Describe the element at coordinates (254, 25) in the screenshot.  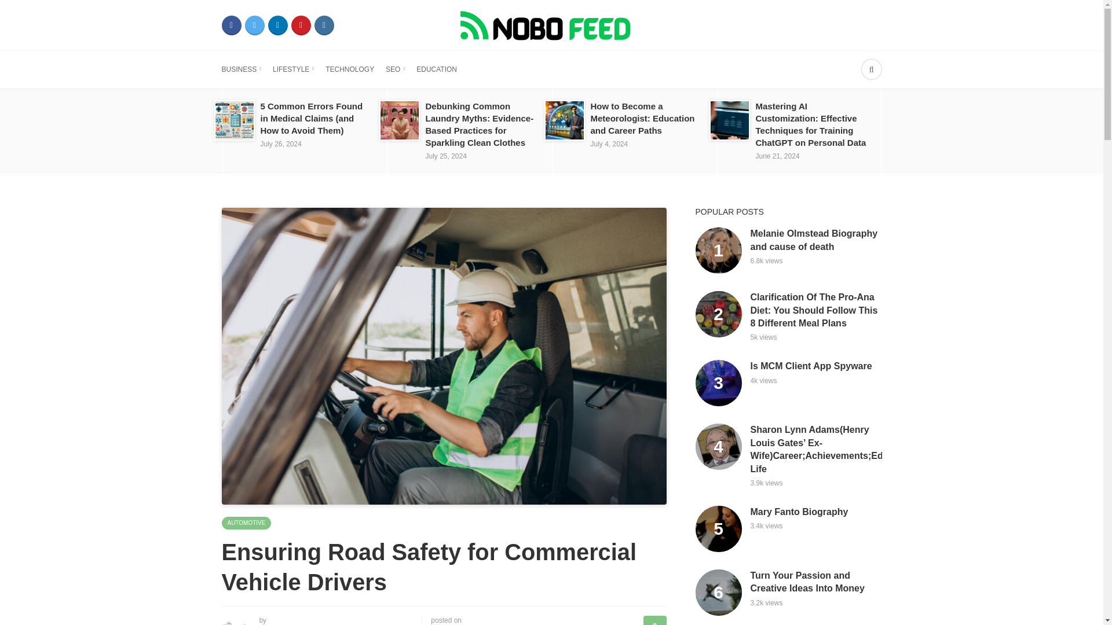
I see `twitter` at that location.